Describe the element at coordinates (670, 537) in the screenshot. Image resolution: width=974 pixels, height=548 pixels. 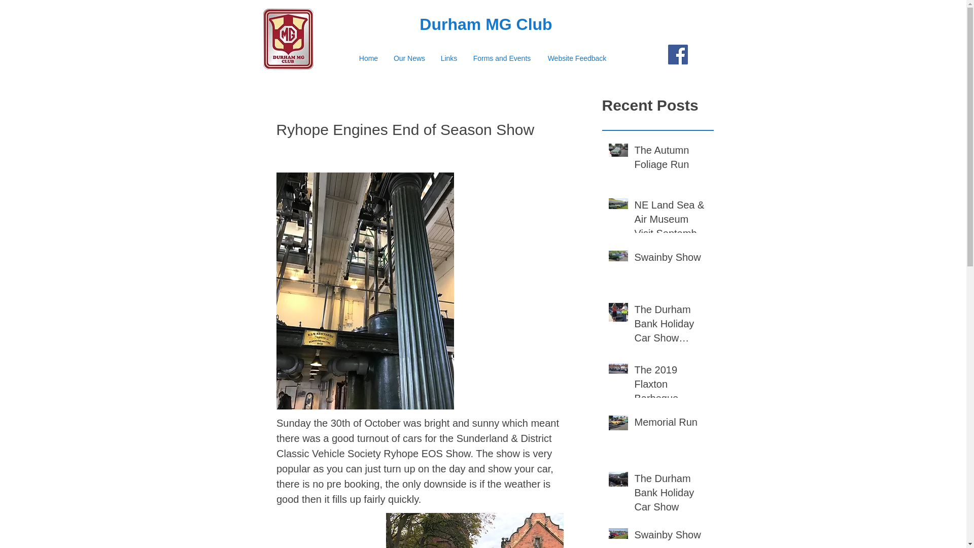
I see `Swainby Show` at that location.